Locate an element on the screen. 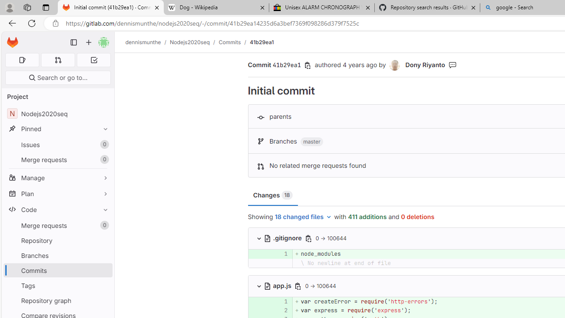 Image resolution: width=565 pixels, height=318 pixels. Pin Tags is located at coordinates (103, 285).